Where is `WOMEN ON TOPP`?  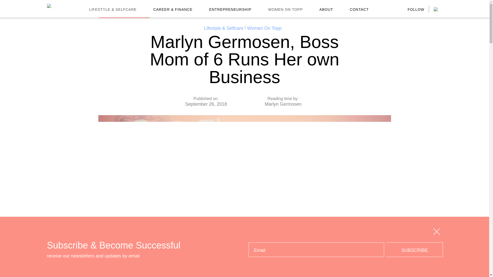
WOMEN ON TOPP is located at coordinates (286, 9).